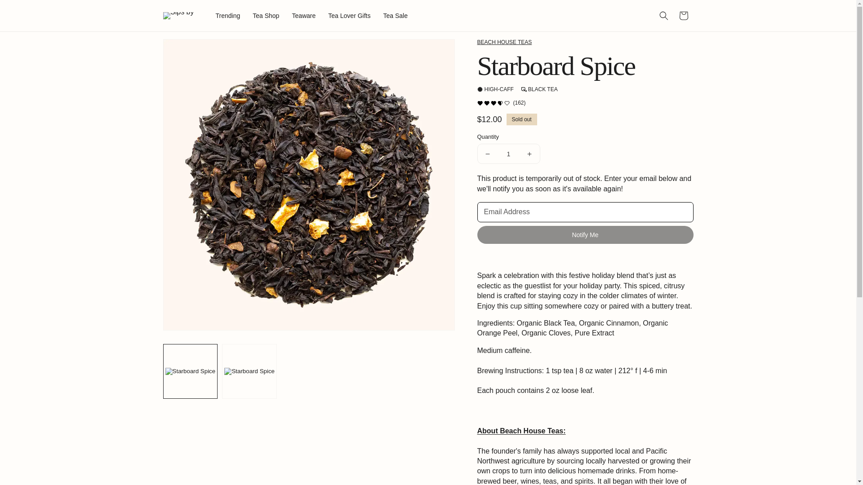 The image size is (863, 485). What do you see at coordinates (266, 15) in the screenshot?
I see `Tea Shop` at bounding box center [266, 15].